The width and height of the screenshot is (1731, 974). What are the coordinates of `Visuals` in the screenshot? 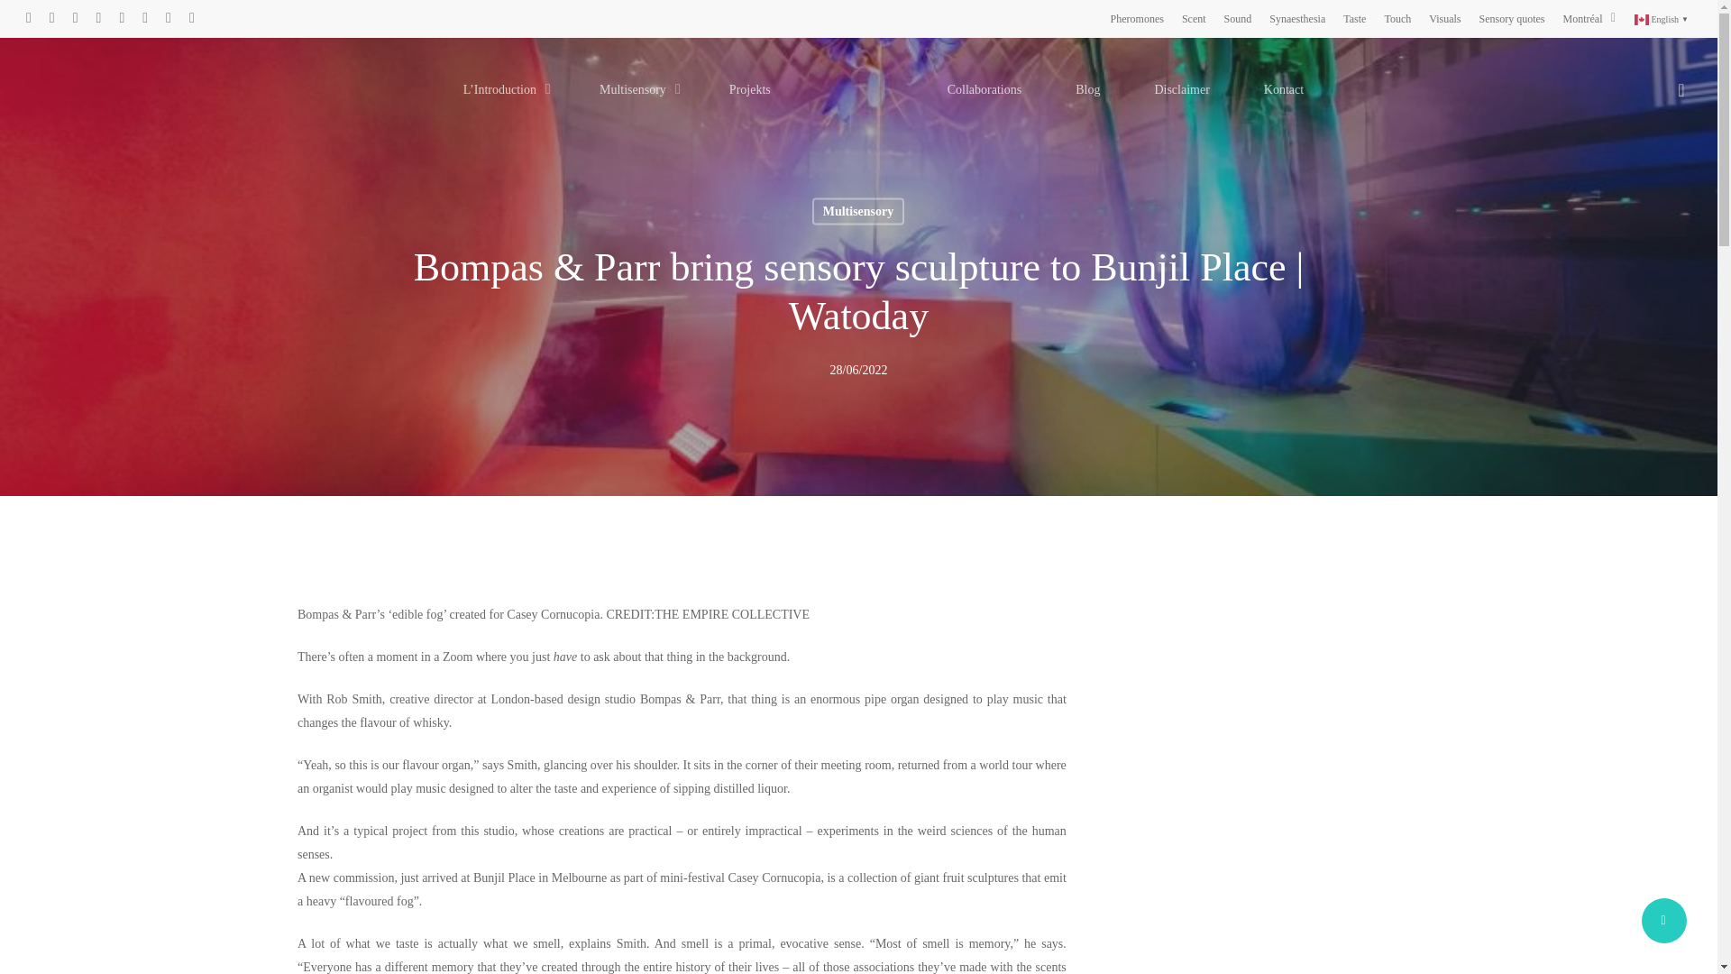 It's located at (1444, 18).